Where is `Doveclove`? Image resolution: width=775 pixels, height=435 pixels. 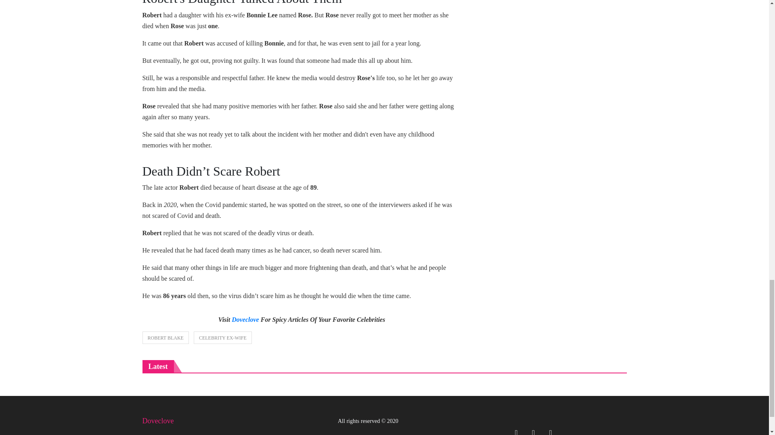
Doveclove is located at coordinates (245, 320).